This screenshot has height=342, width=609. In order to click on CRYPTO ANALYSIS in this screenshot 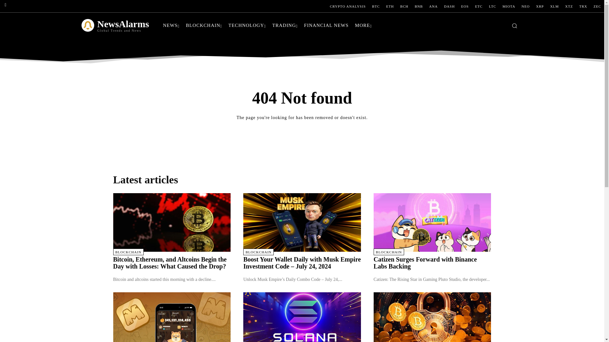, I will do `click(348, 6)`.